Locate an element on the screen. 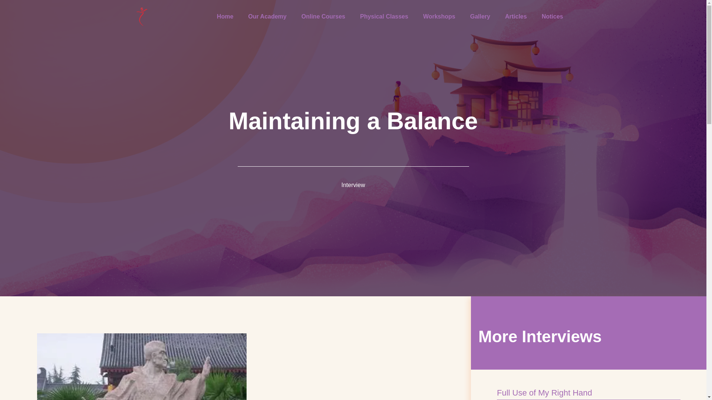  Notices is located at coordinates (553, 16).